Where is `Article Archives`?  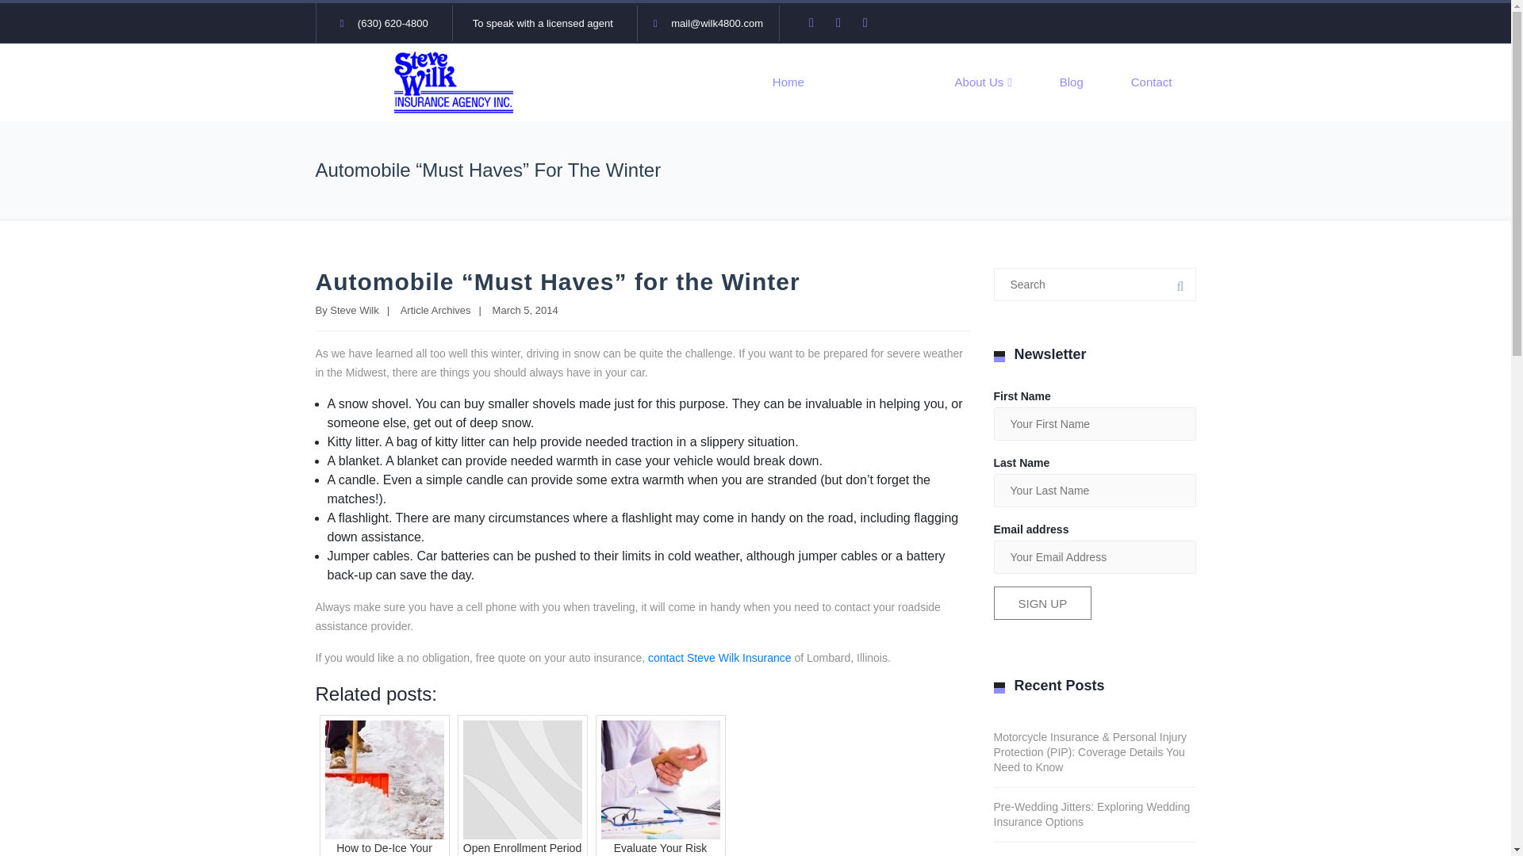 Article Archives is located at coordinates (435, 310).